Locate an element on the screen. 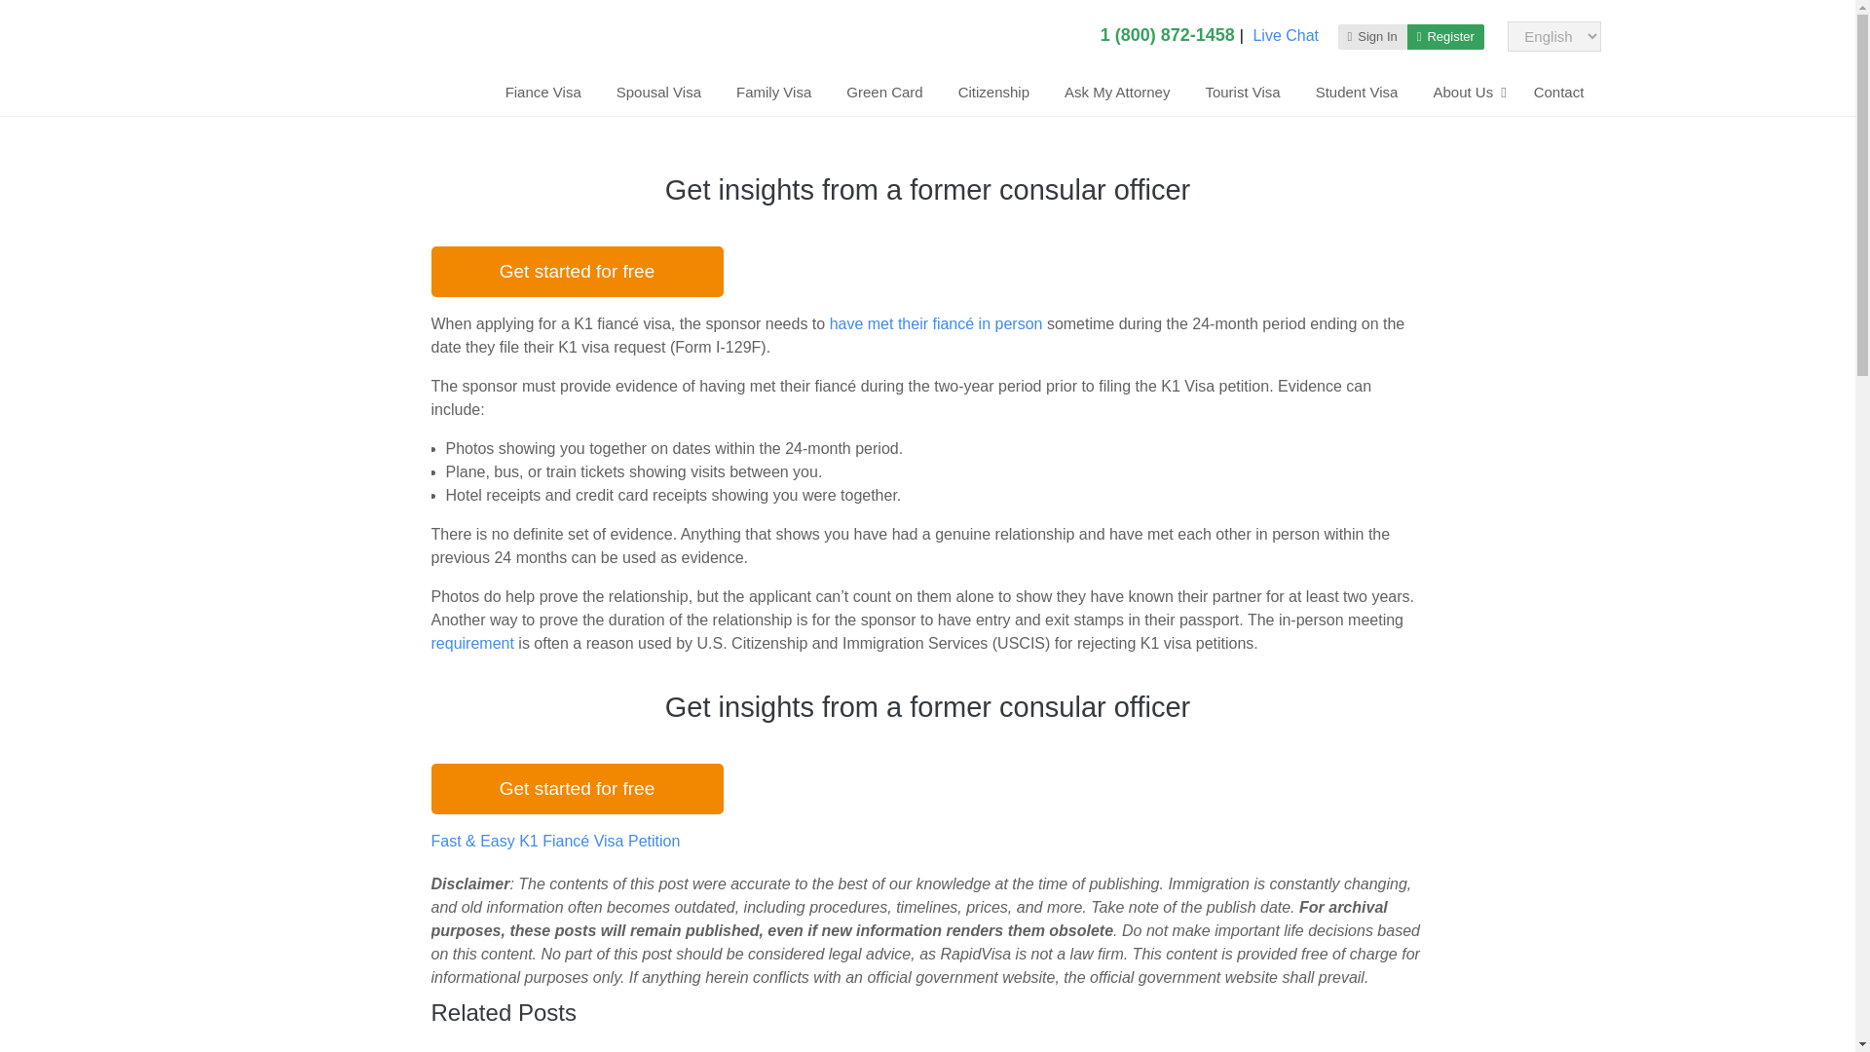  Student Visa is located at coordinates (1356, 92).